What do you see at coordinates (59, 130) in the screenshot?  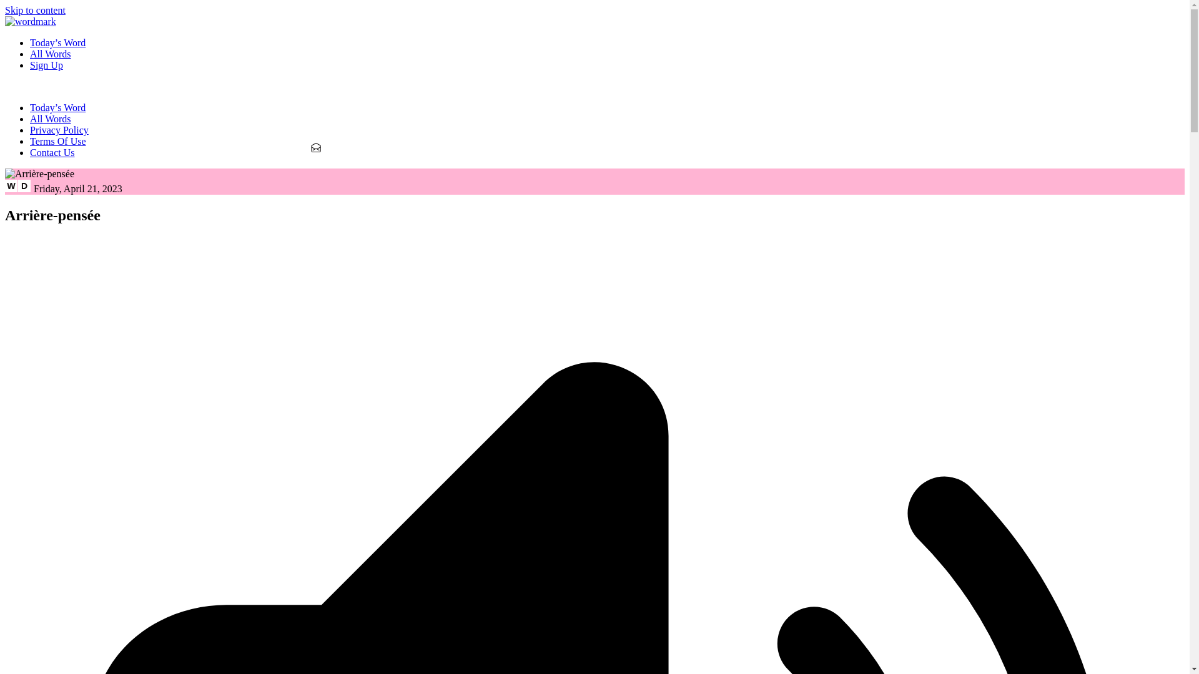 I see `Privacy Policy` at bounding box center [59, 130].